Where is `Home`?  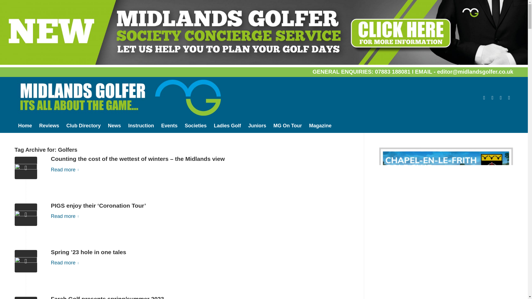
Home is located at coordinates (25, 126).